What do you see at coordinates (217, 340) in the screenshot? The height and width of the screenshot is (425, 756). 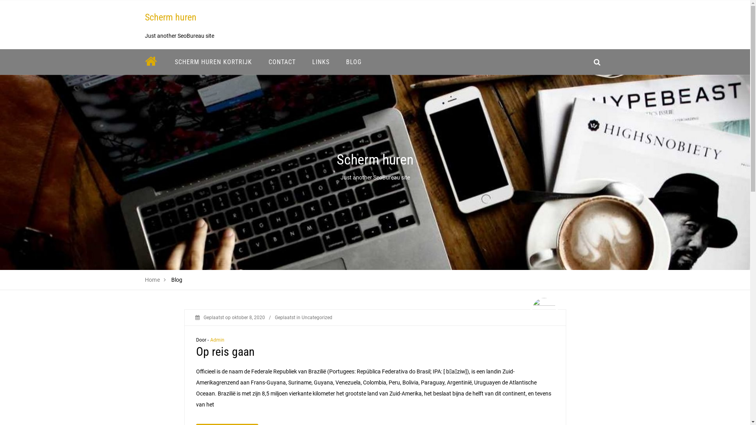 I see `Admin` at bounding box center [217, 340].